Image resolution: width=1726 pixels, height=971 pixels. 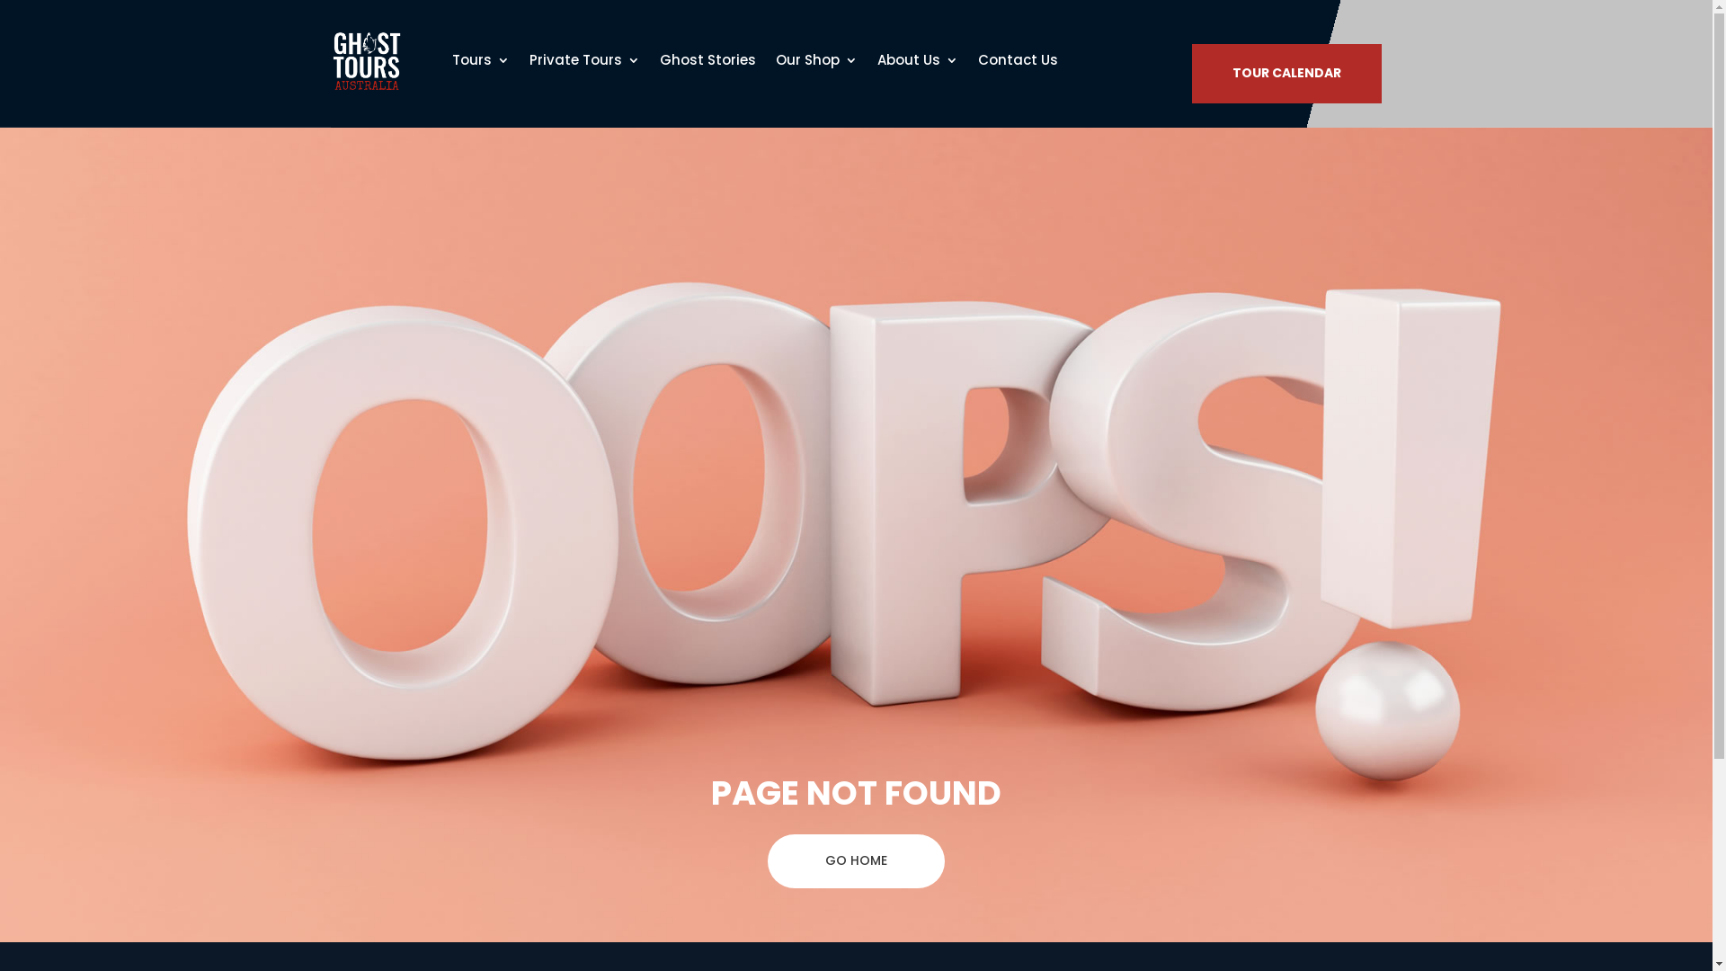 I want to click on GO HOME, so click(x=856, y=861).